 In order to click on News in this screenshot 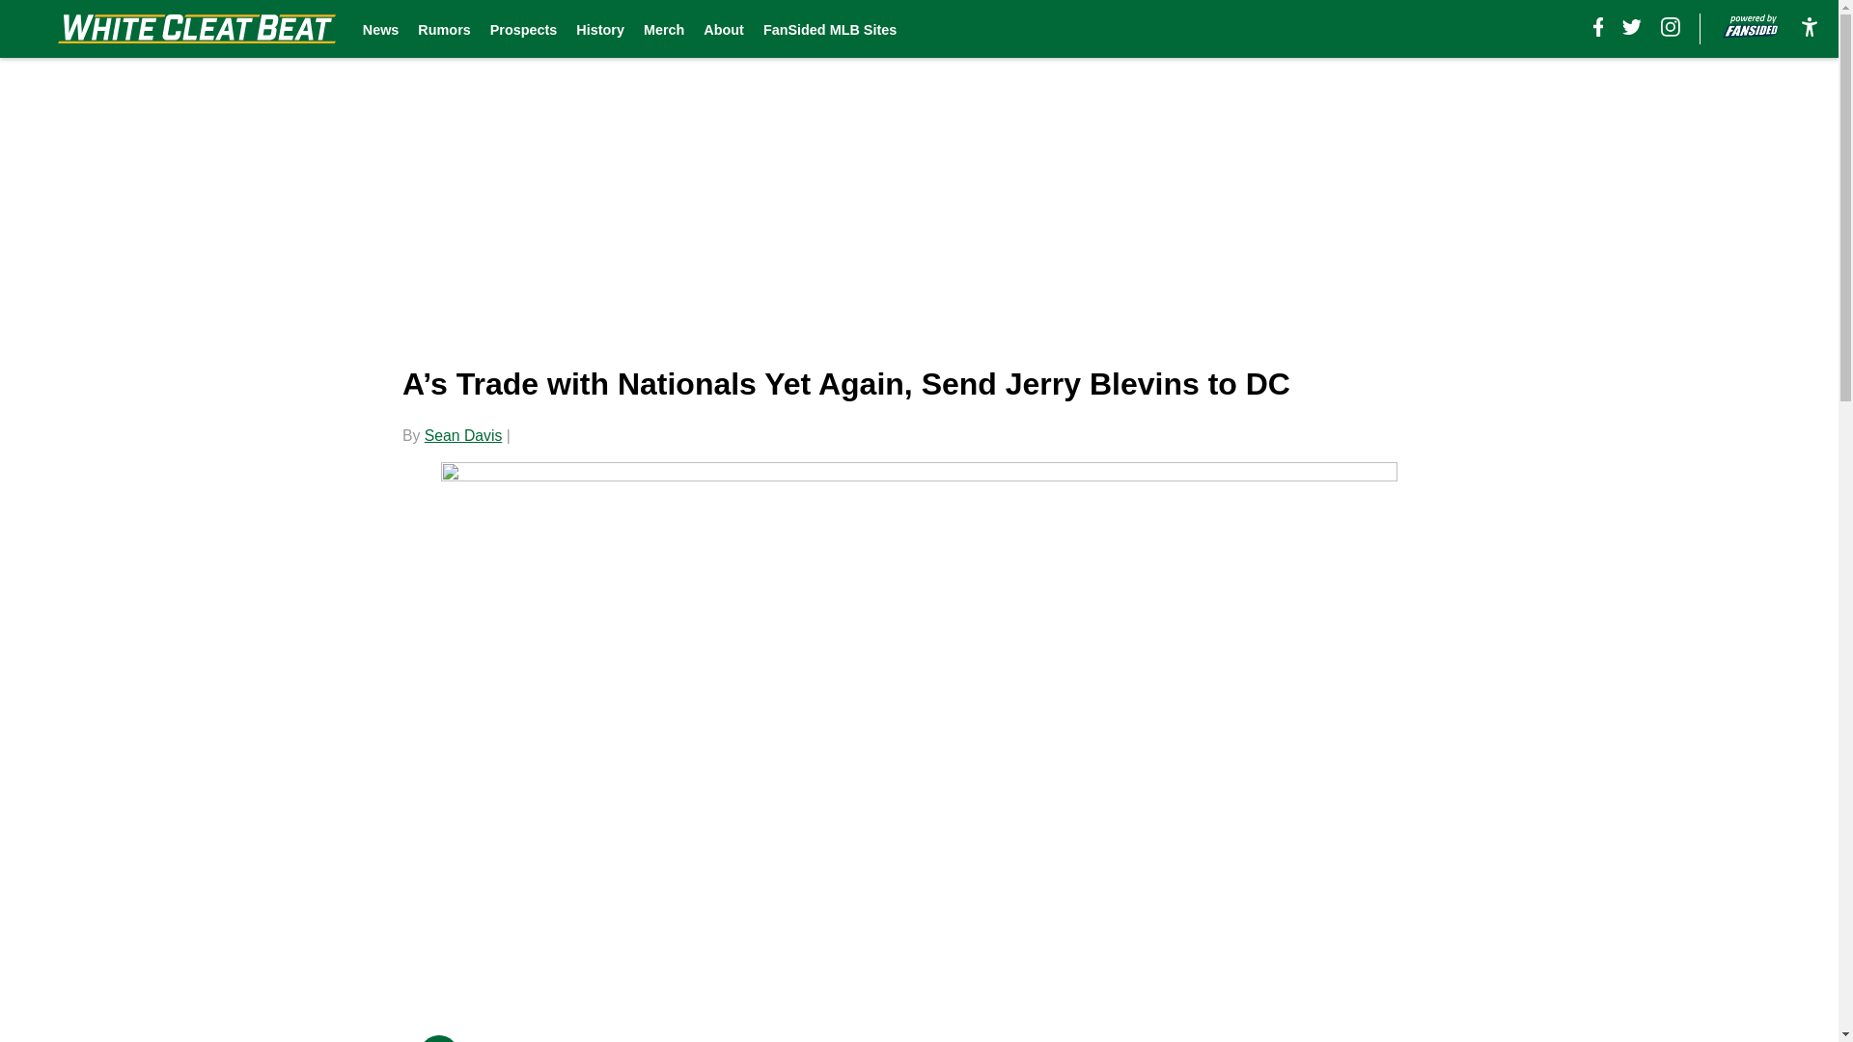, I will do `click(381, 29)`.